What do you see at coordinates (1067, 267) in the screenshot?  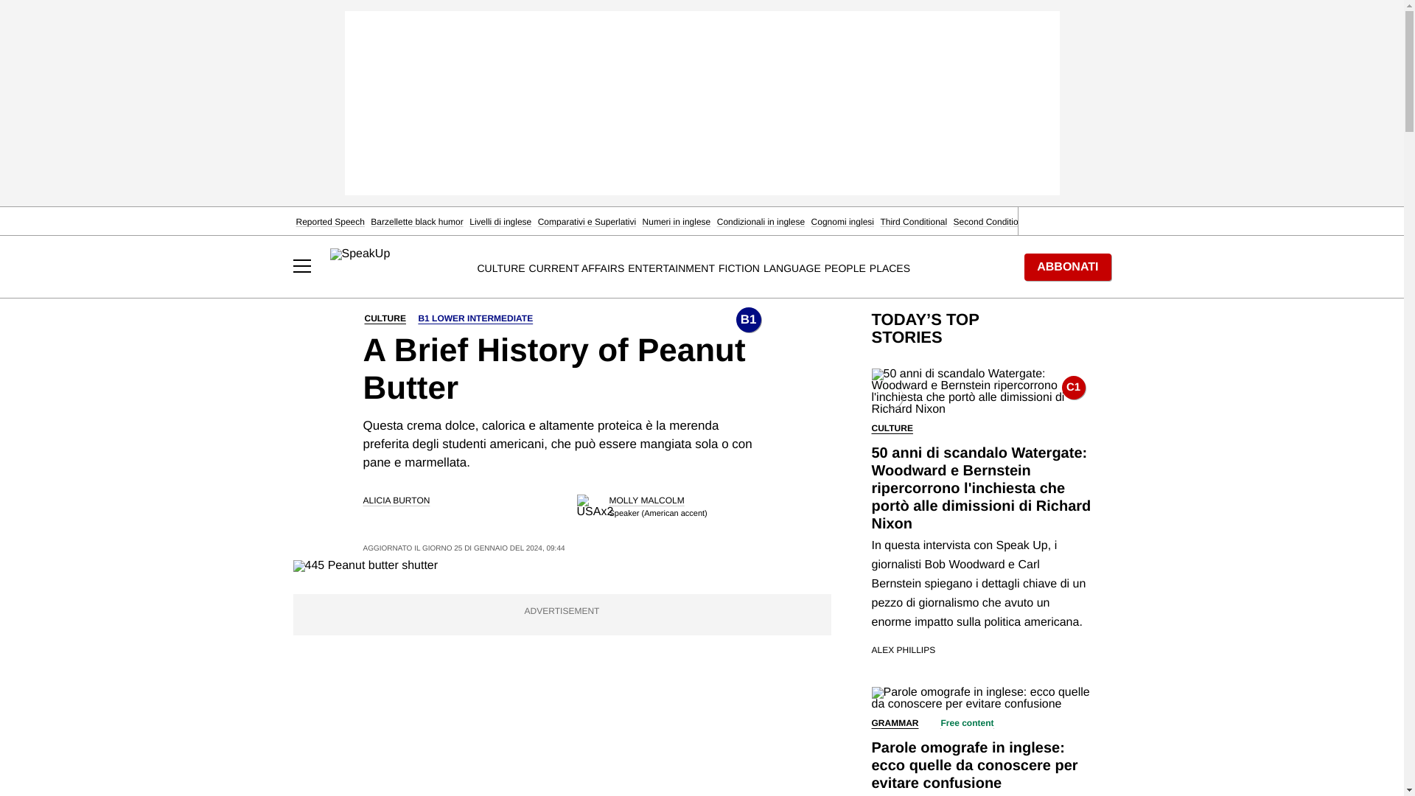 I see `ABBONATI` at bounding box center [1067, 267].